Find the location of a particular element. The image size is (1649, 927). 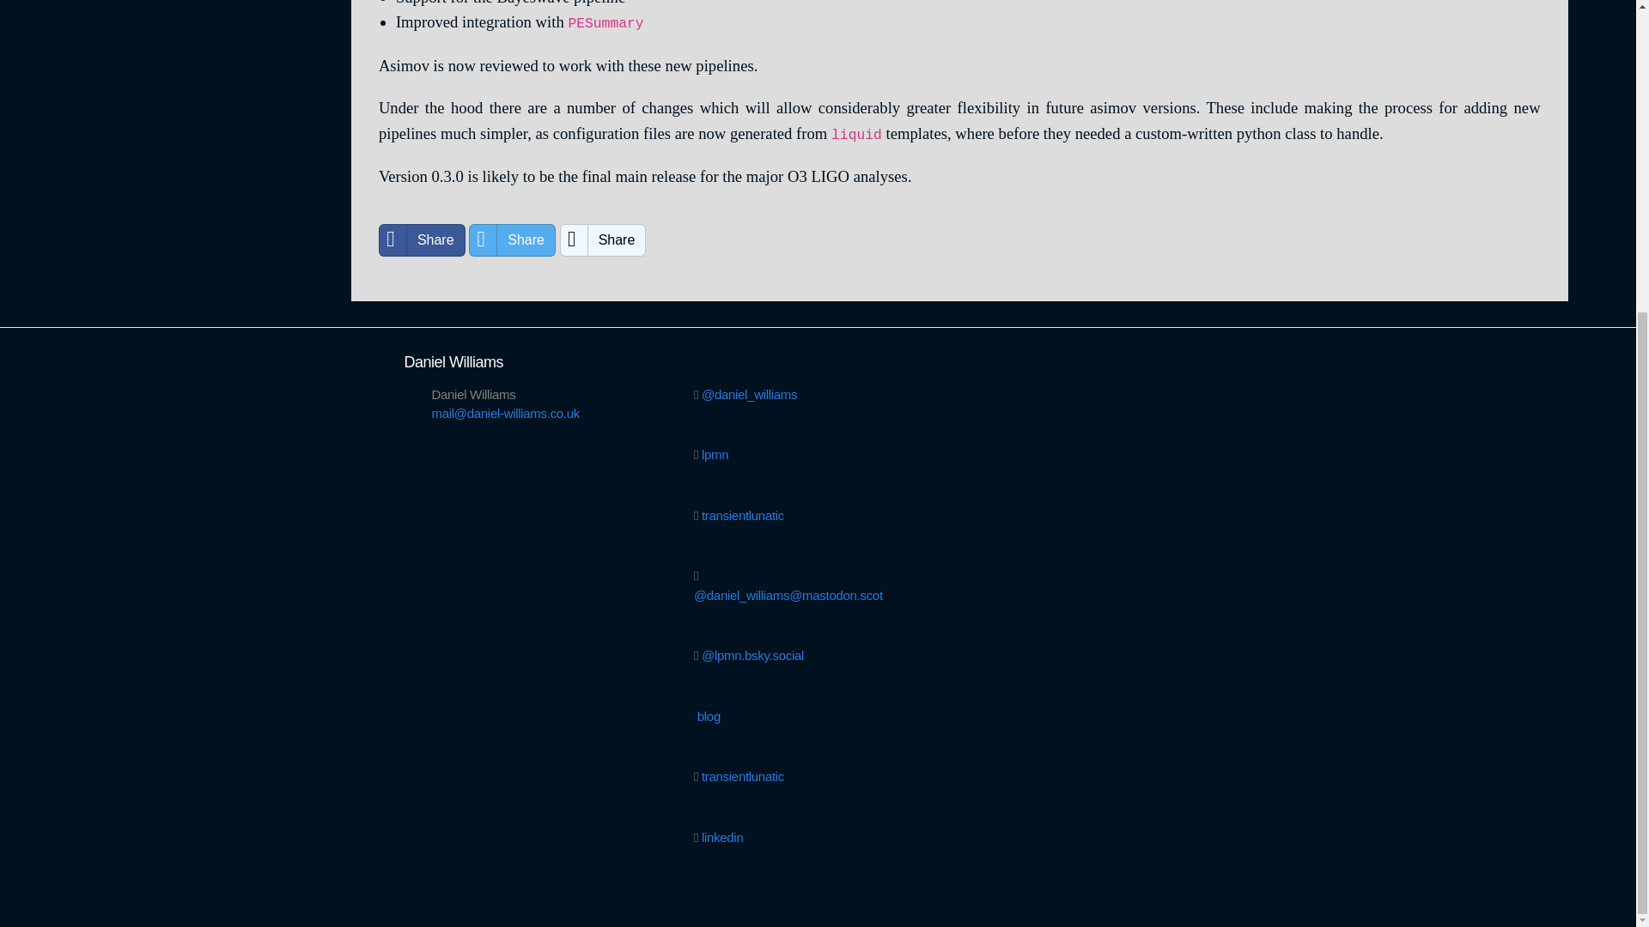

transientlunatic is located at coordinates (743, 515).